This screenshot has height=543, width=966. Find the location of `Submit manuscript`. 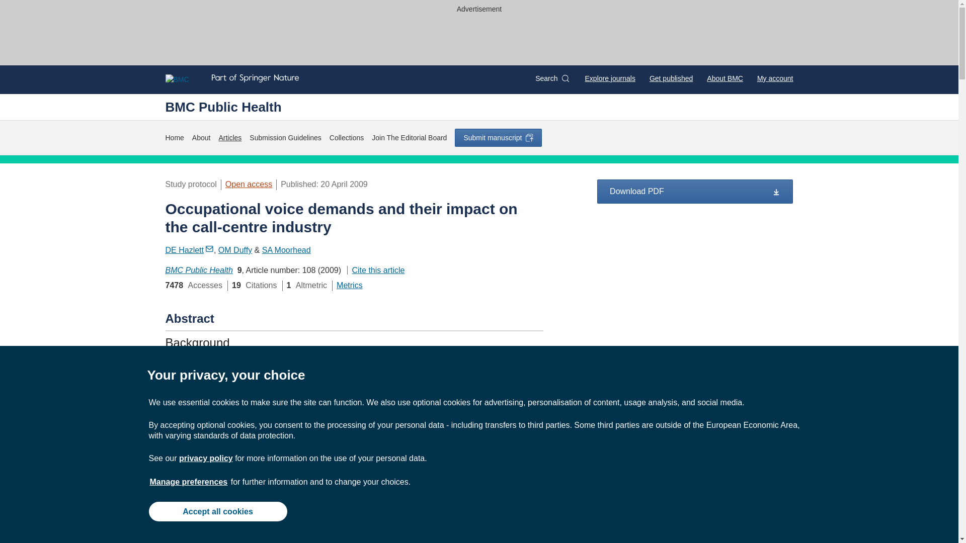

Submit manuscript is located at coordinates (498, 137).